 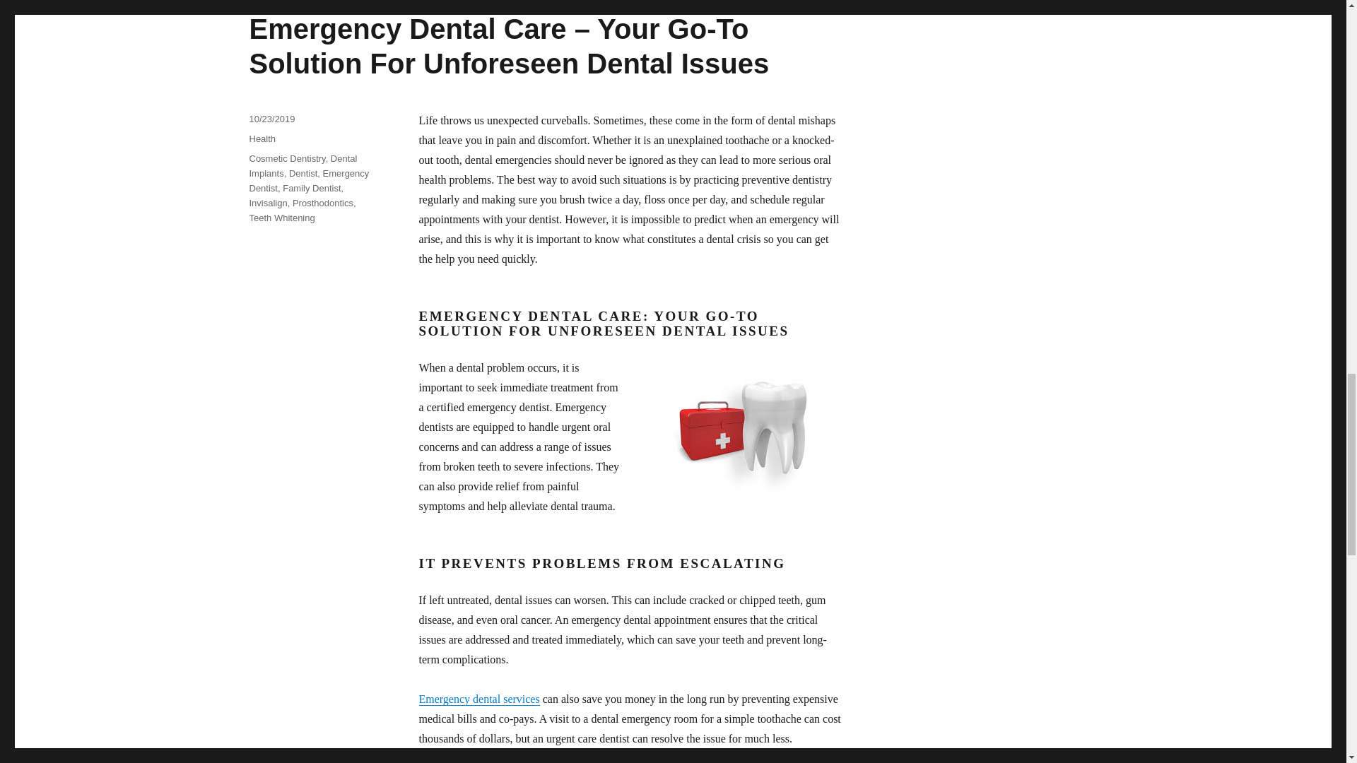 I want to click on Teeth Whitening, so click(x=281, y=218).